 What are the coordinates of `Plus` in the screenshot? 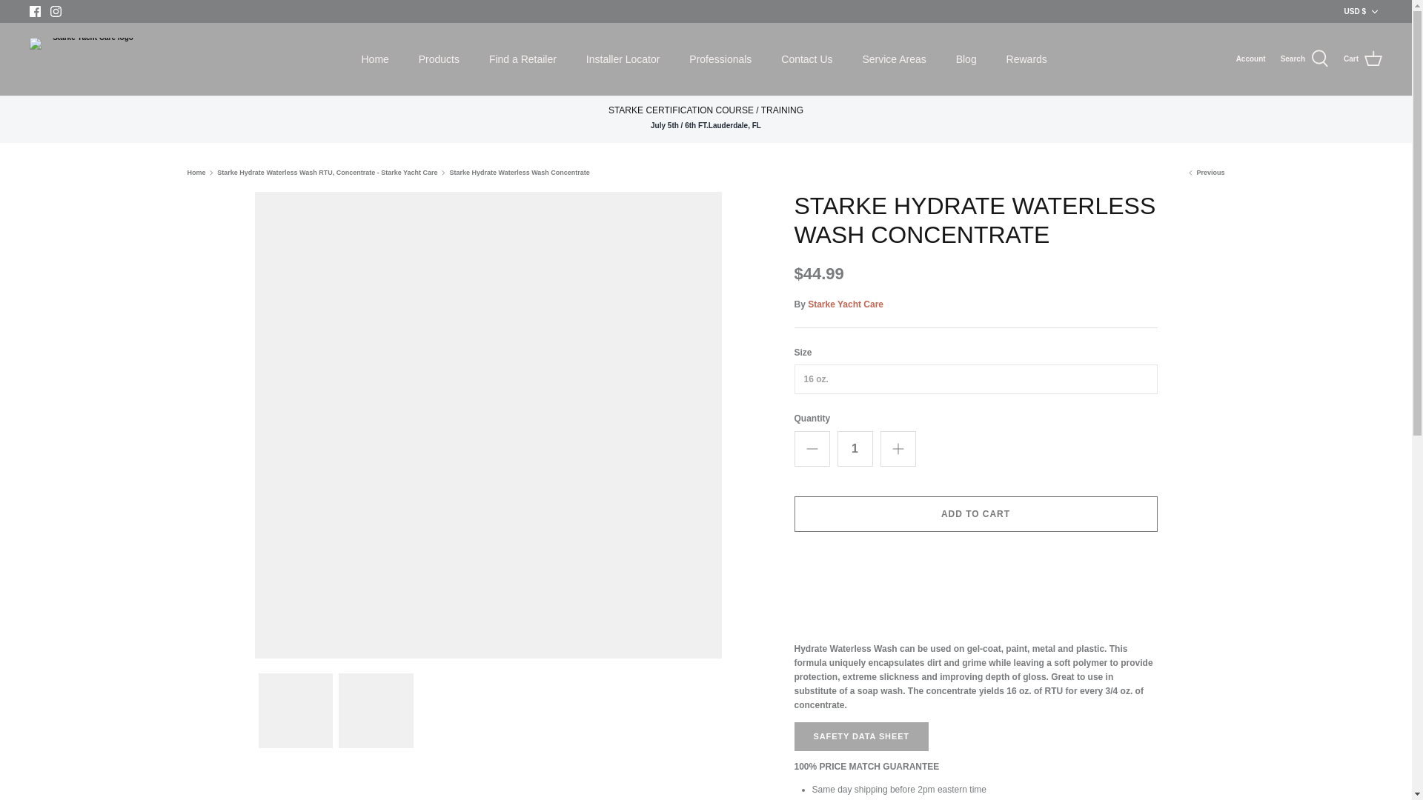 It's located at (898, 449).